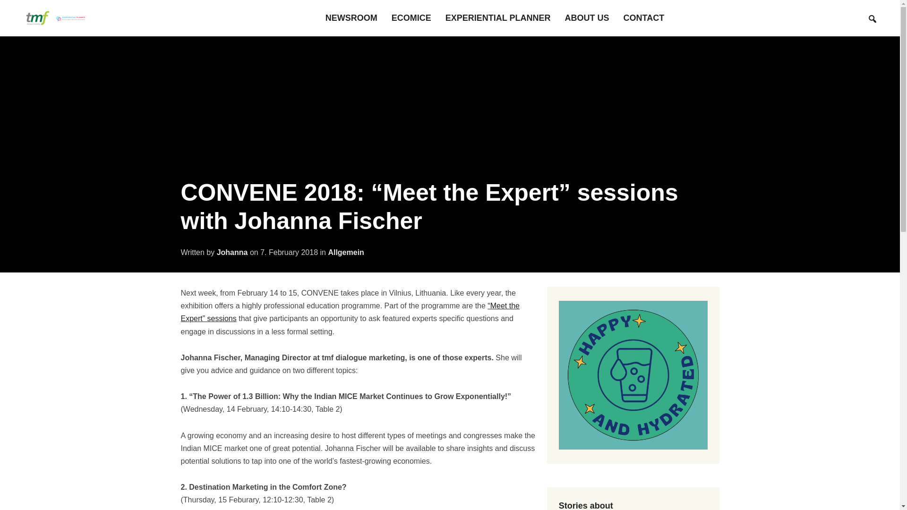  Describe the element at coordinates (587, 18) in the screenshot. I see `ABOUT US` at that location.